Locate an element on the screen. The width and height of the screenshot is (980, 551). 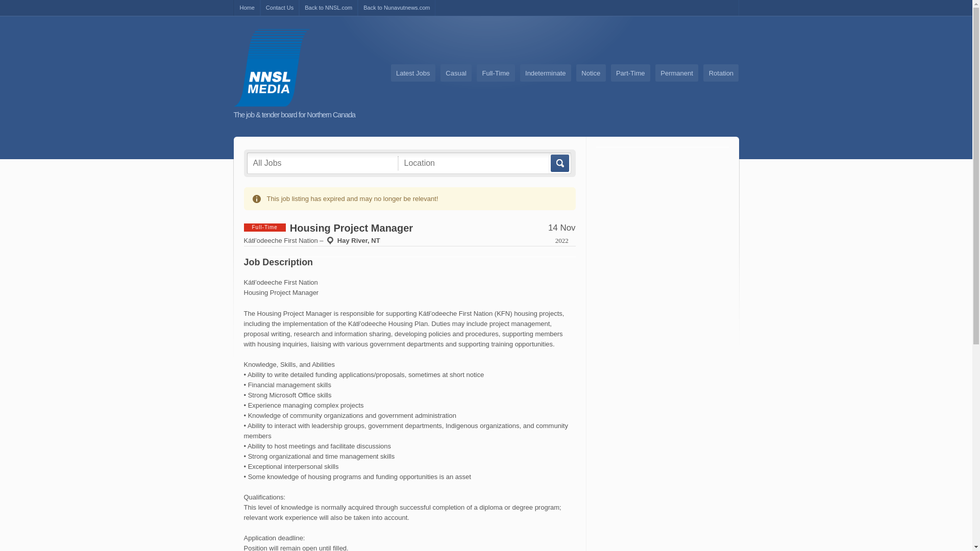
Rotation is located at coordinates (721, 72).